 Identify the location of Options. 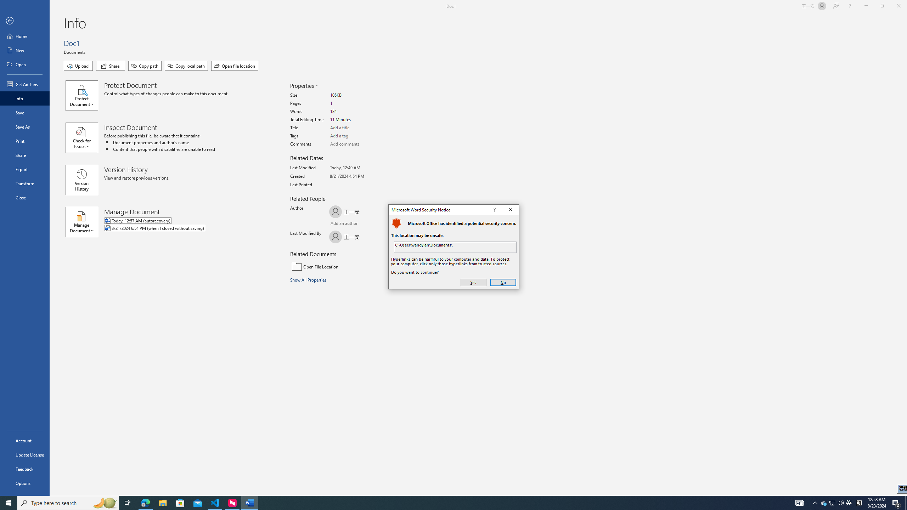
(25, 483).